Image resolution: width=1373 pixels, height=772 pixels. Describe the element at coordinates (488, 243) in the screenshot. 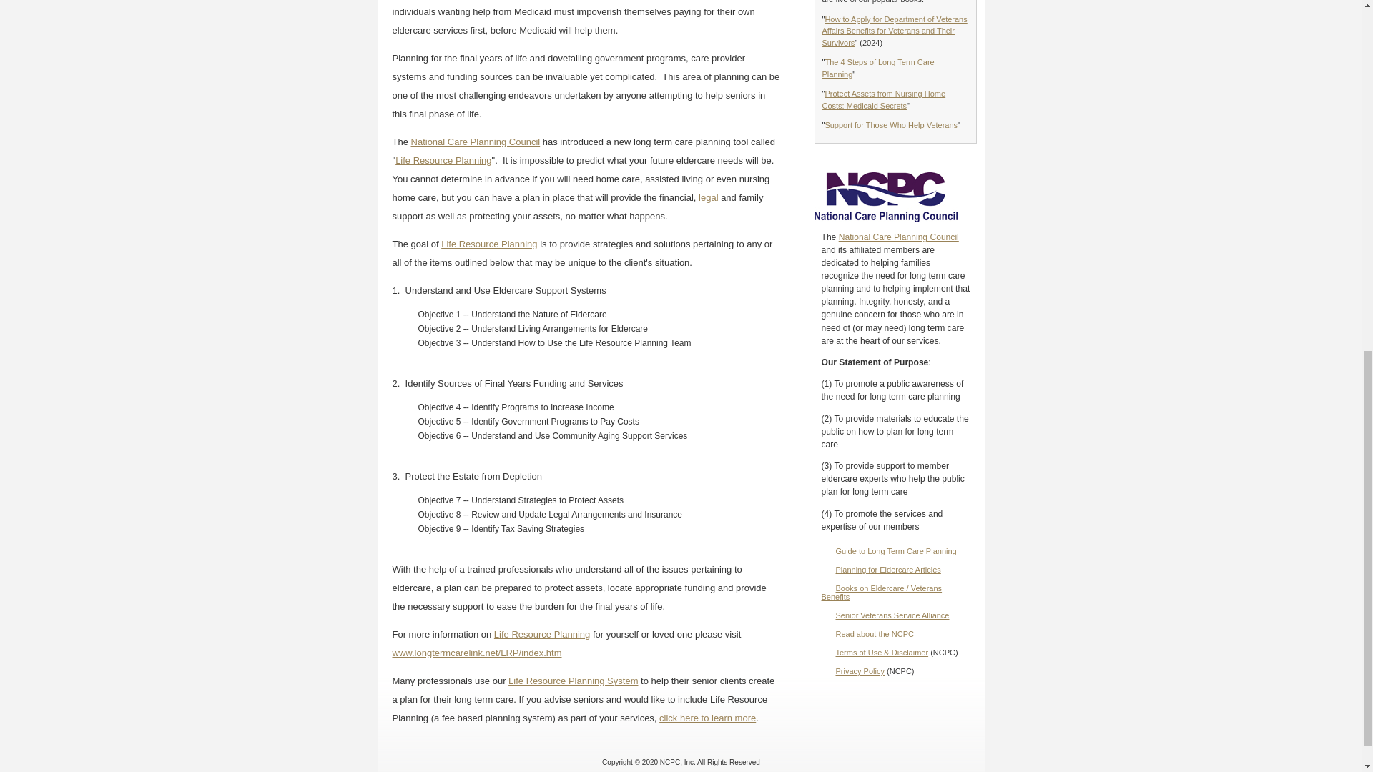

I see `Life Resource Planning` at that location.